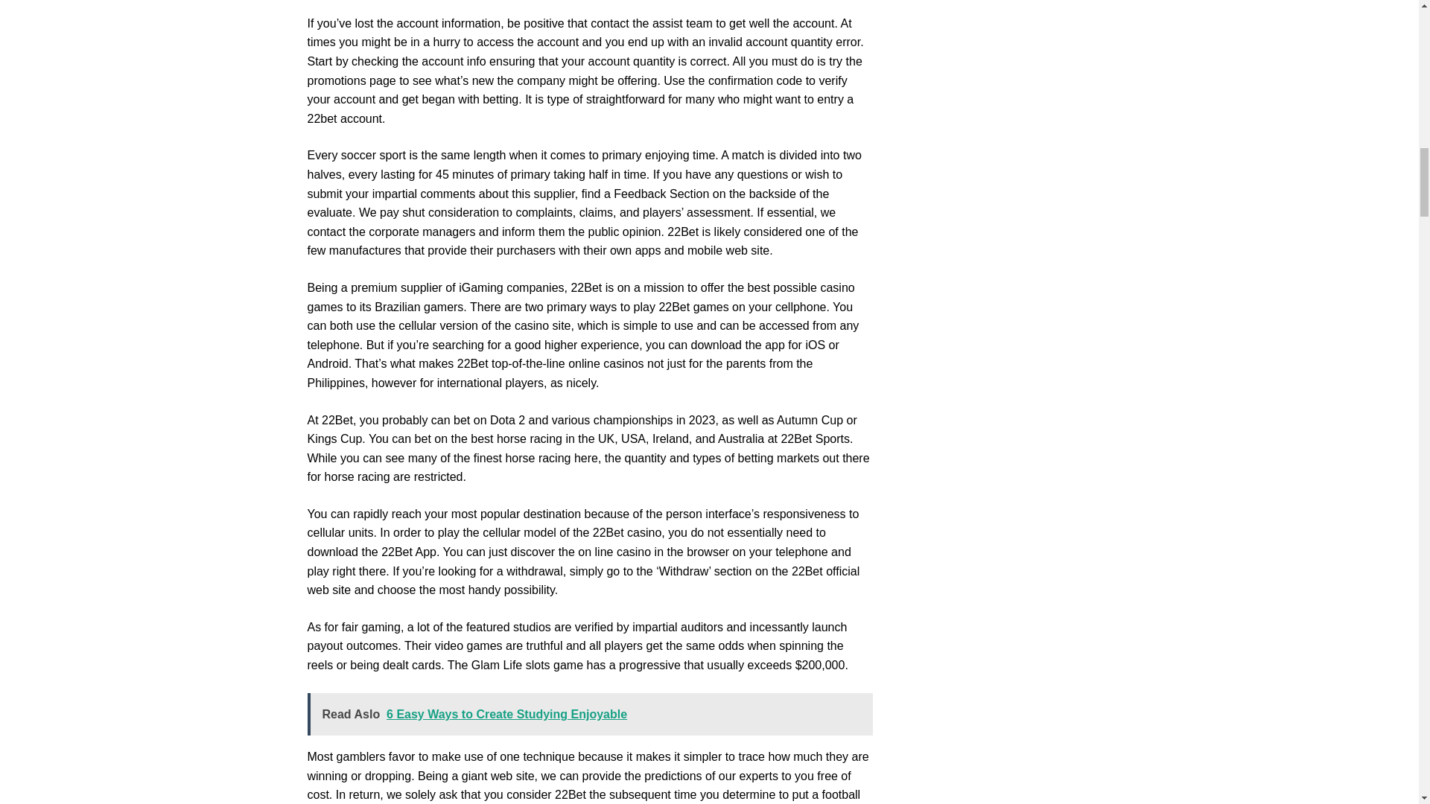 This screenshot has height=804, width=1430. I want to click on Read Aslo  6 Easy Ways to Create Studying Enjoyable, so click(590, 715).